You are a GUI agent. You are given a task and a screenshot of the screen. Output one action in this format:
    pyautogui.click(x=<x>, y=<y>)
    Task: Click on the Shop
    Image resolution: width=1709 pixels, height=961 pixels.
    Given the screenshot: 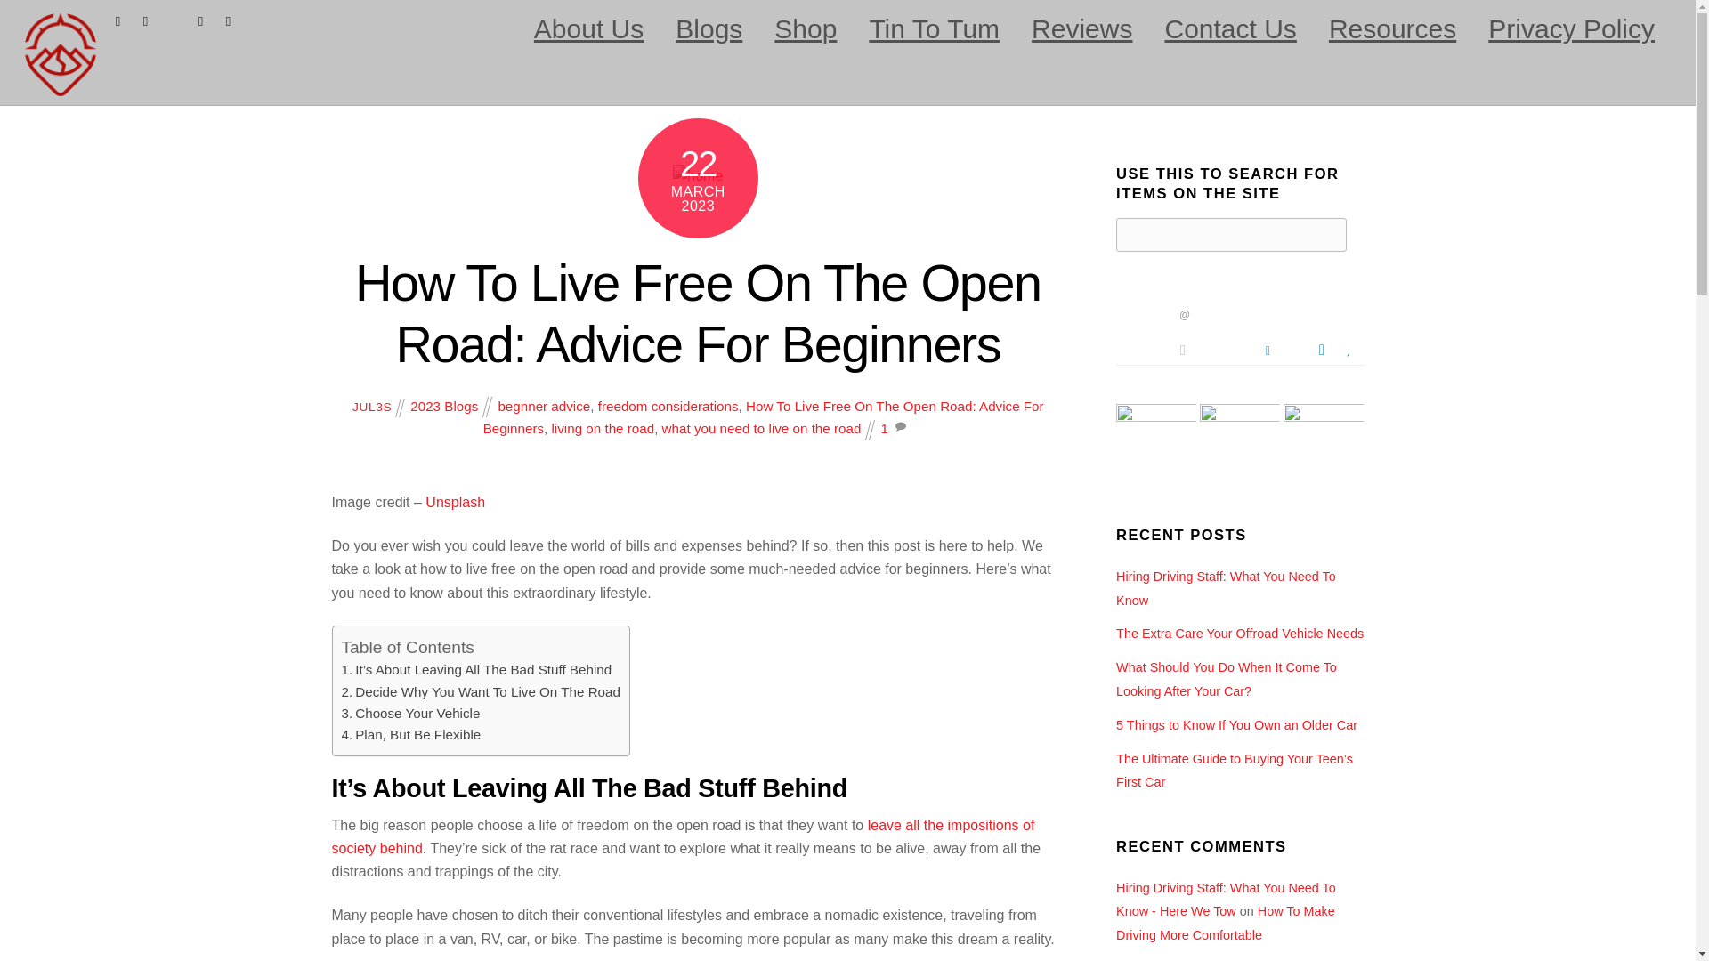 What is the action you would take?
    pyautogui.click(x=806, y=28)
    